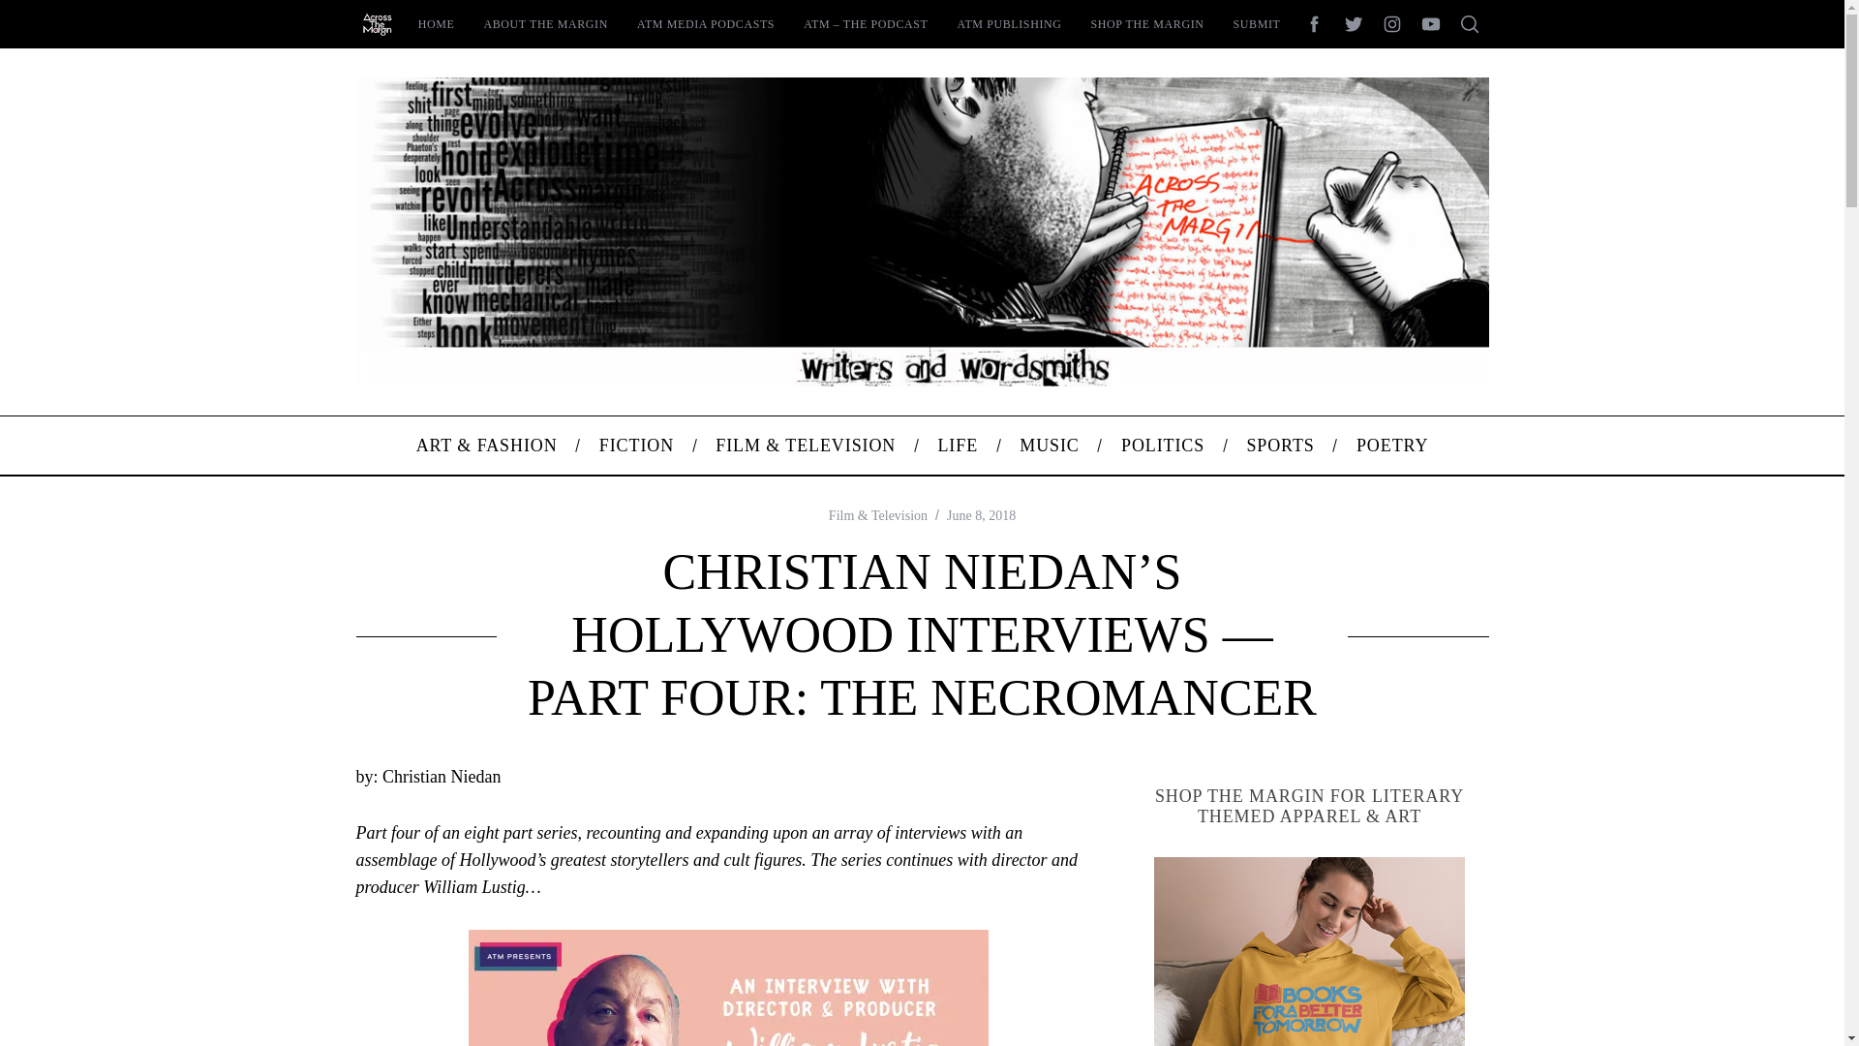 The height and width of the screenshot is (1046, 1859). Describe the element at coordinates (1162, 446) in the screenshot. I see `POLITICS` at that location.